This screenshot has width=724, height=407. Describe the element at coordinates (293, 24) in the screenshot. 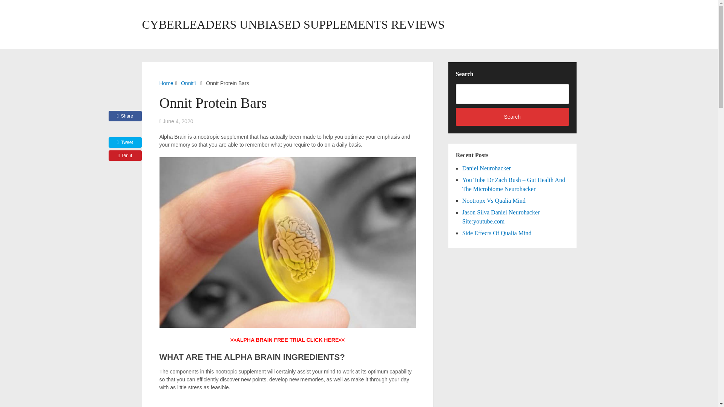

I see `CYBERLEADERS UNBIASED SUPPLEMENTS REVIEWS` at that location.